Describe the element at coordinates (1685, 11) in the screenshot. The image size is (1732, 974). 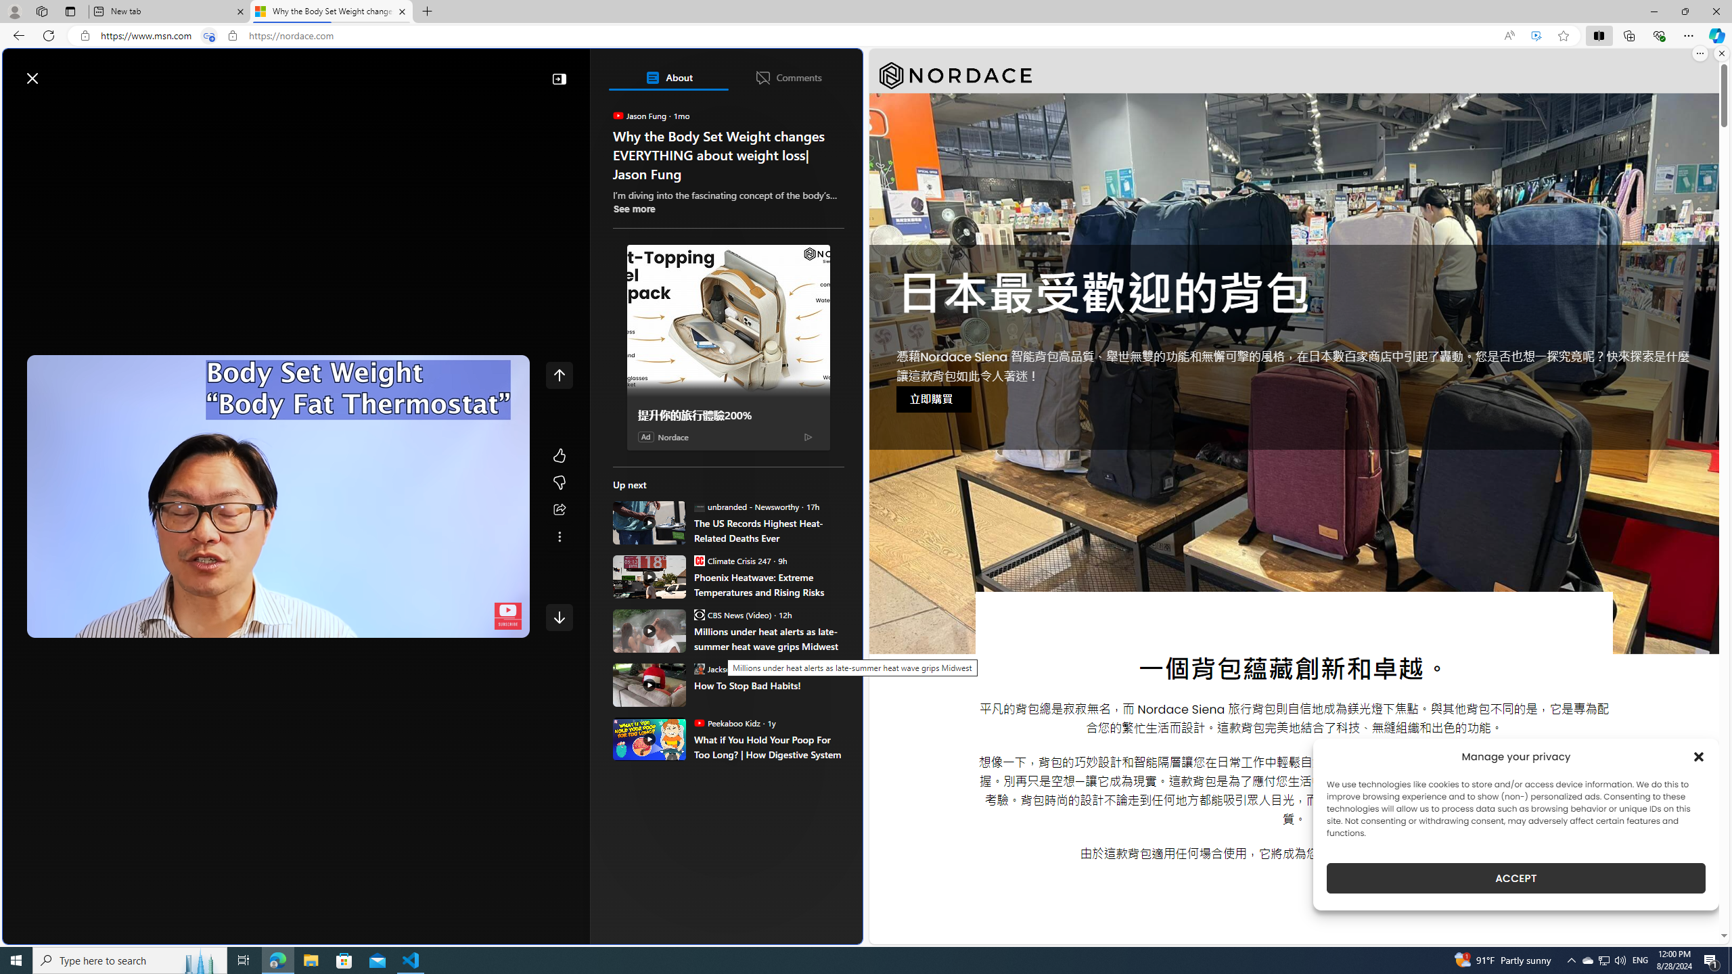
I see `Restore` at that location.